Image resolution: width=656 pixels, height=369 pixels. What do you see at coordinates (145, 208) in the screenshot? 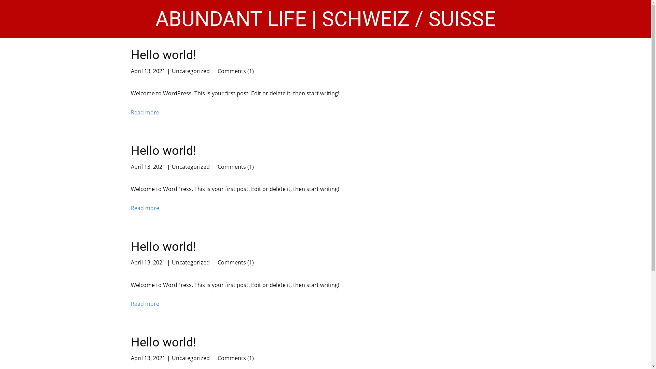
I see `Read more` at bounding box center [145, 208].